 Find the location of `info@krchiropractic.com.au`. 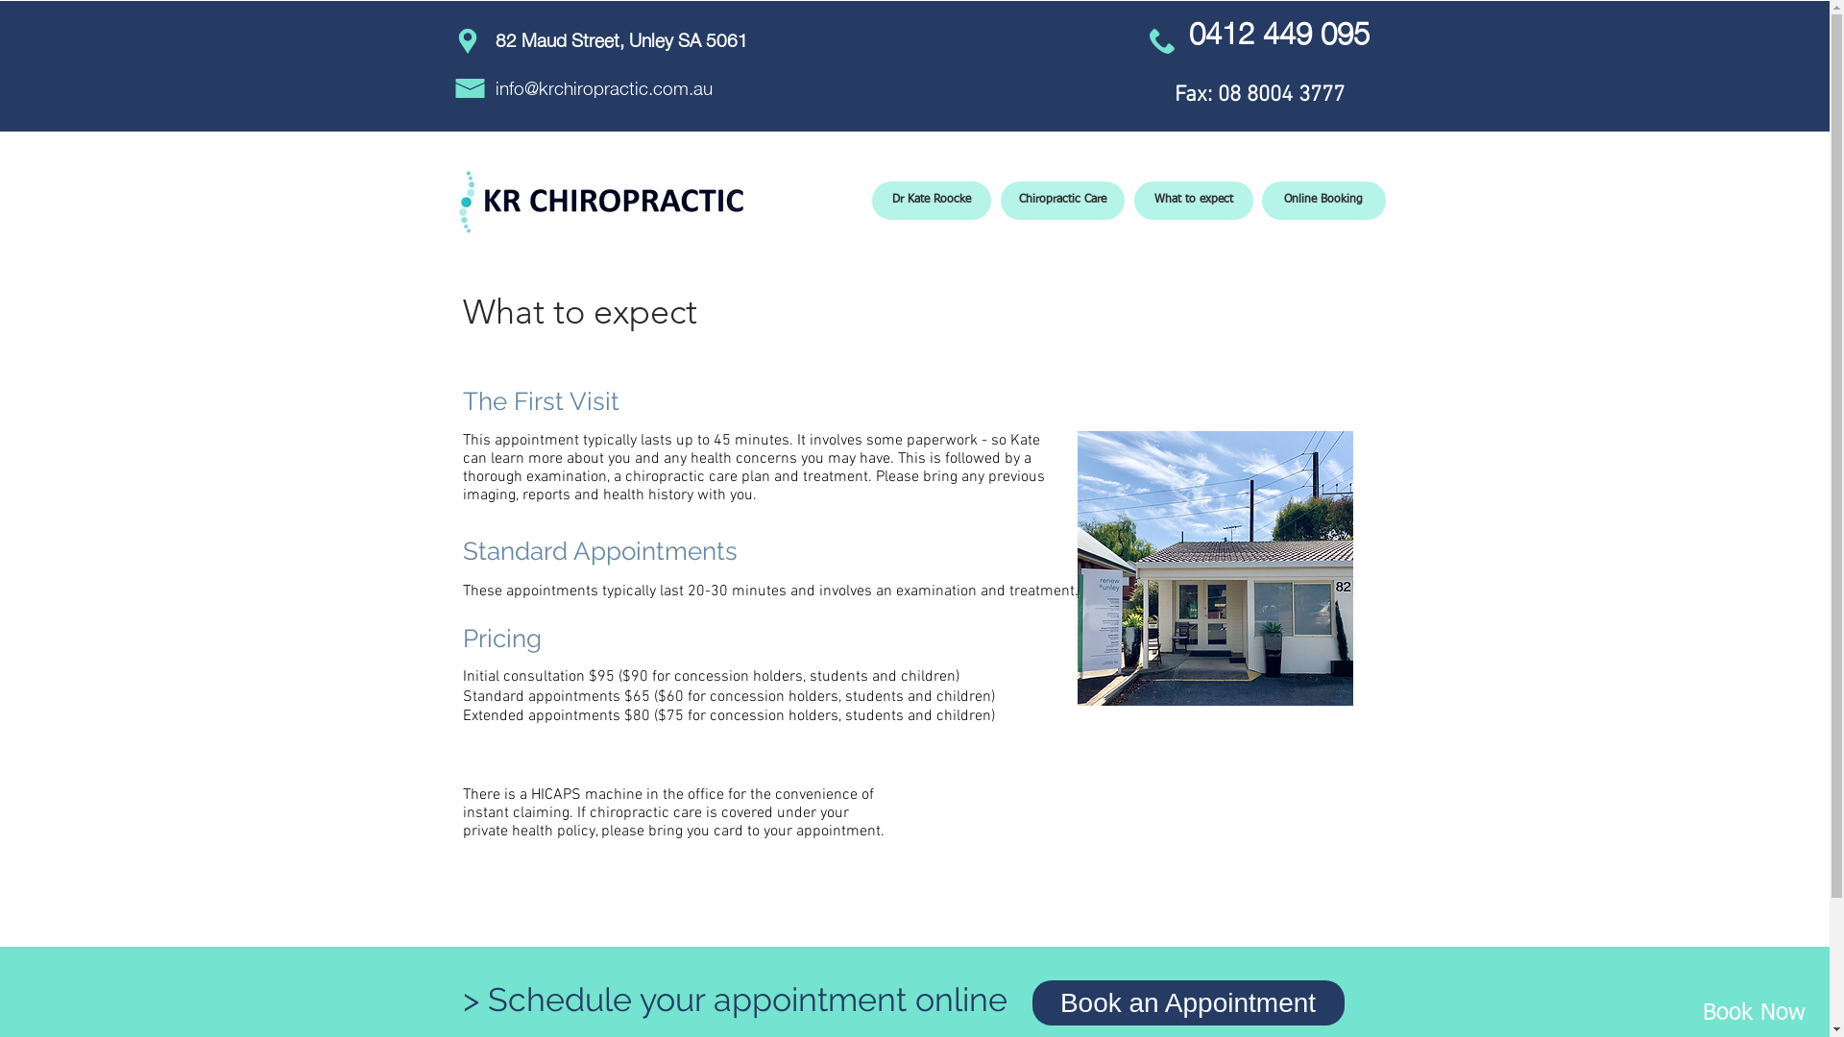

info@krchiropractic.com.au is located at coordinates (604, 86).